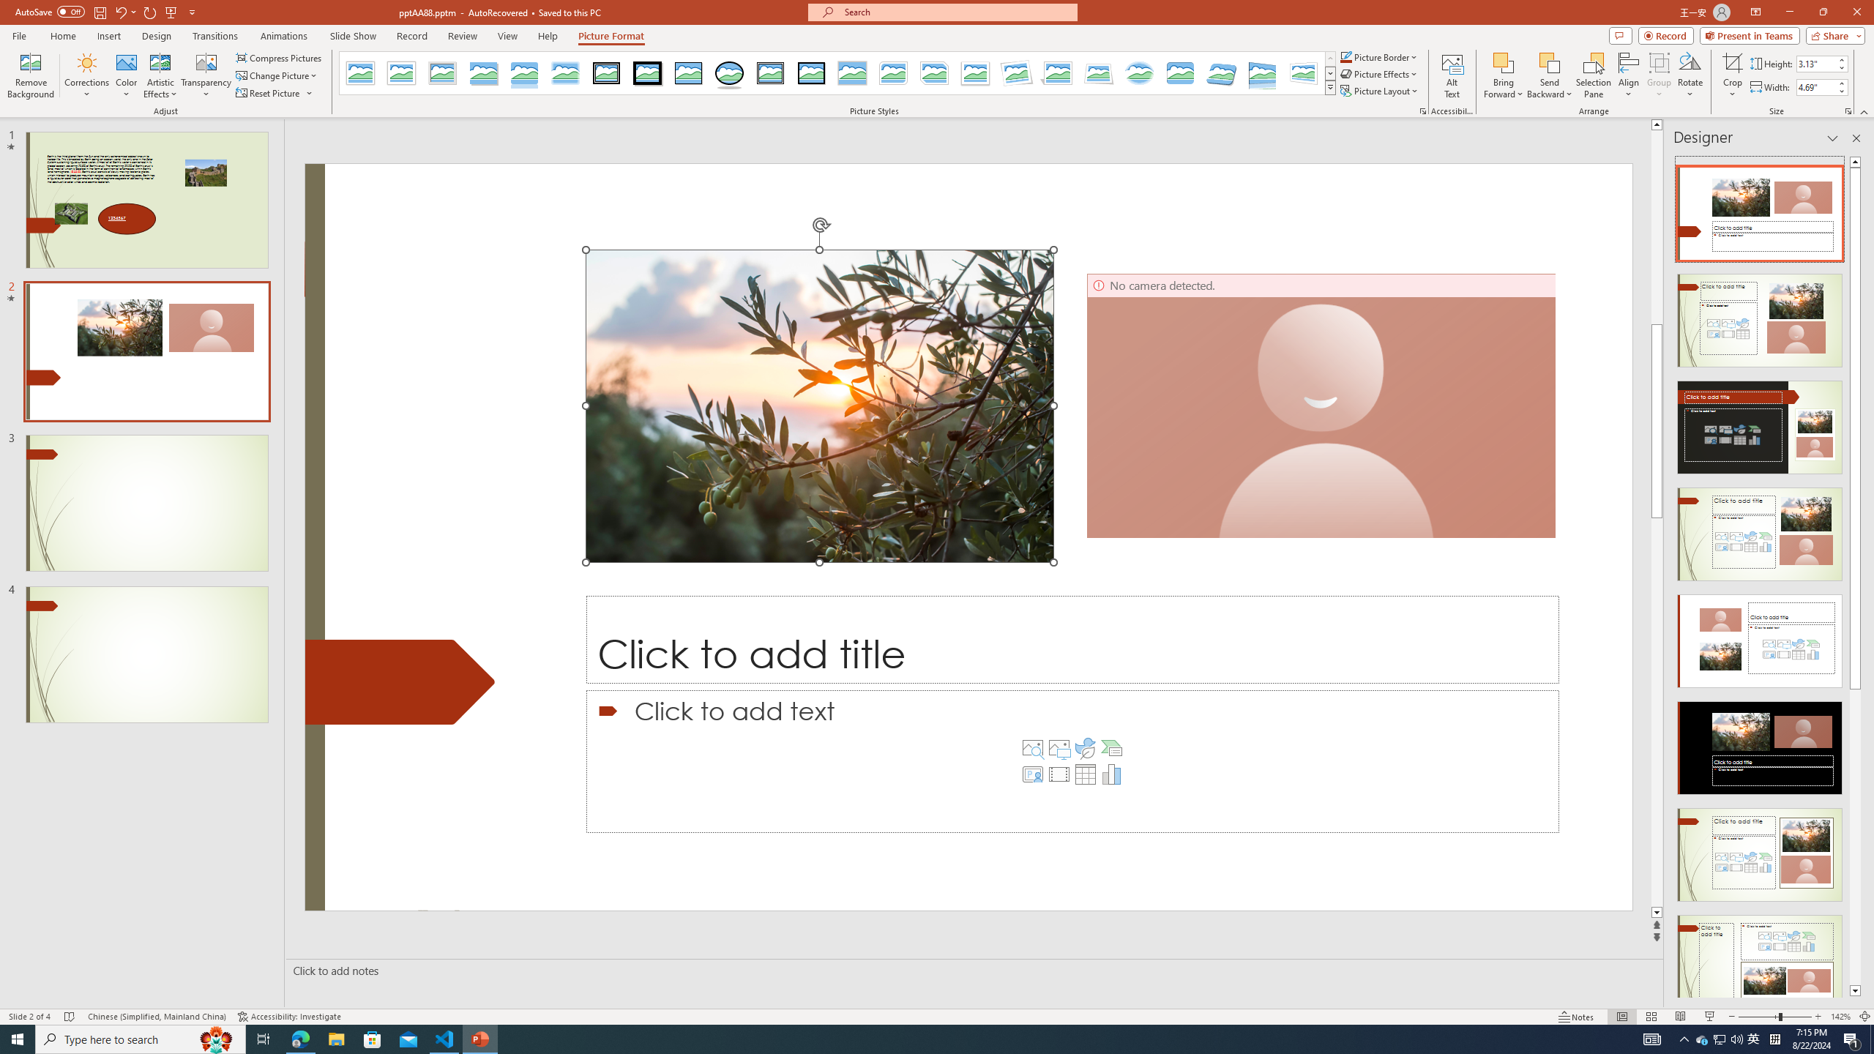  Describe the element at coordinates (1304, 73) in the screenshot. I see `Bevel Perspective Left, White` at that location.